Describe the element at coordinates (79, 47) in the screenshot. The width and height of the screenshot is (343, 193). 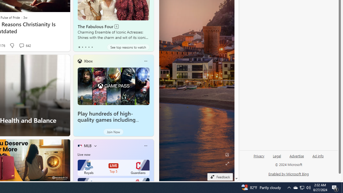
I see `tab-0` at that location.